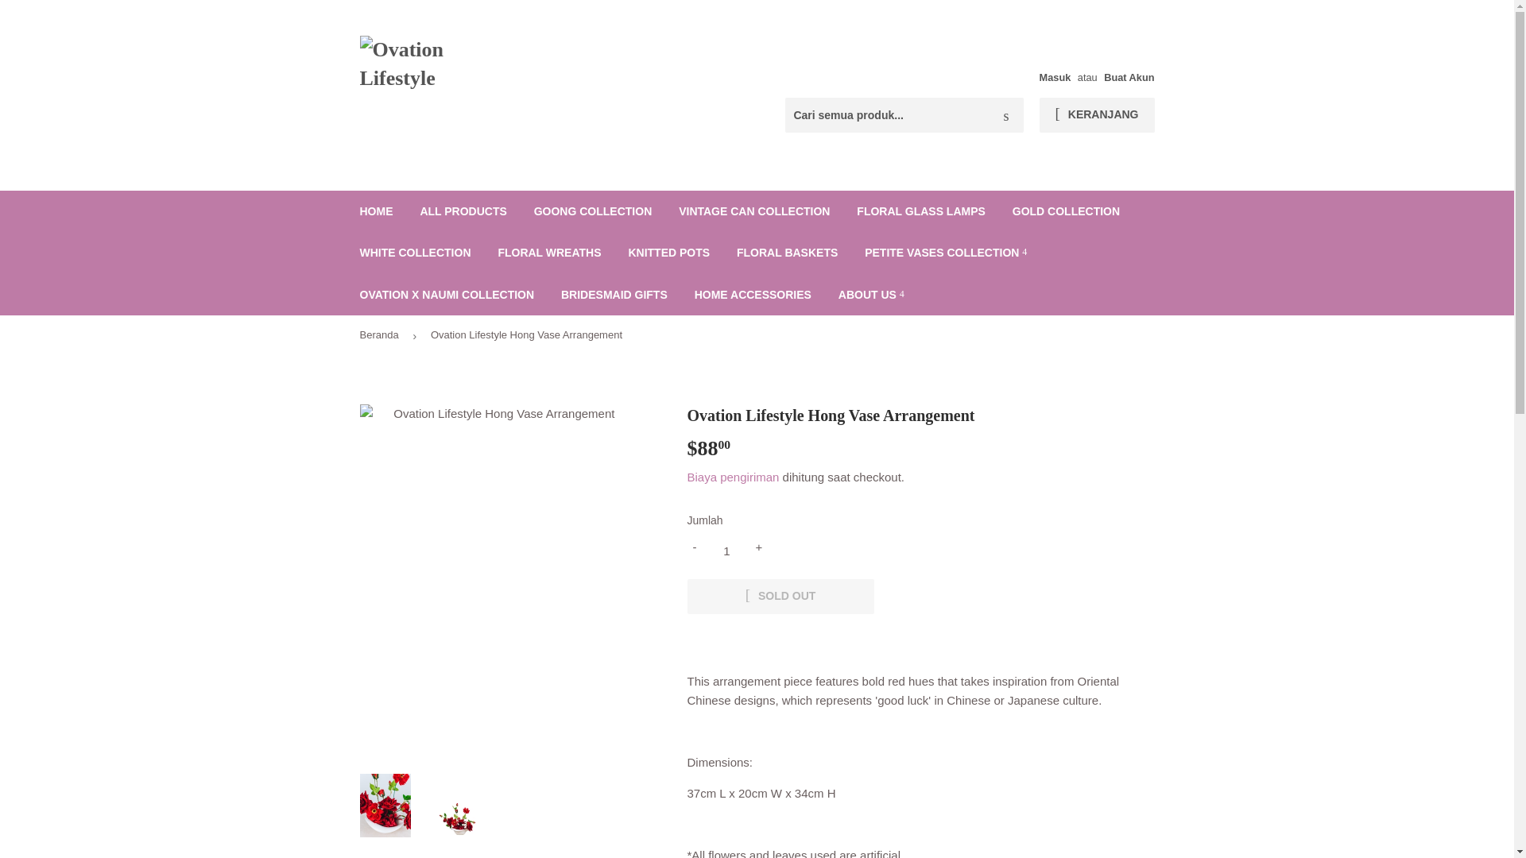  Describe the element at coordinates (1129, 76) in the screenshot. I see `Buat Akun` at that location.